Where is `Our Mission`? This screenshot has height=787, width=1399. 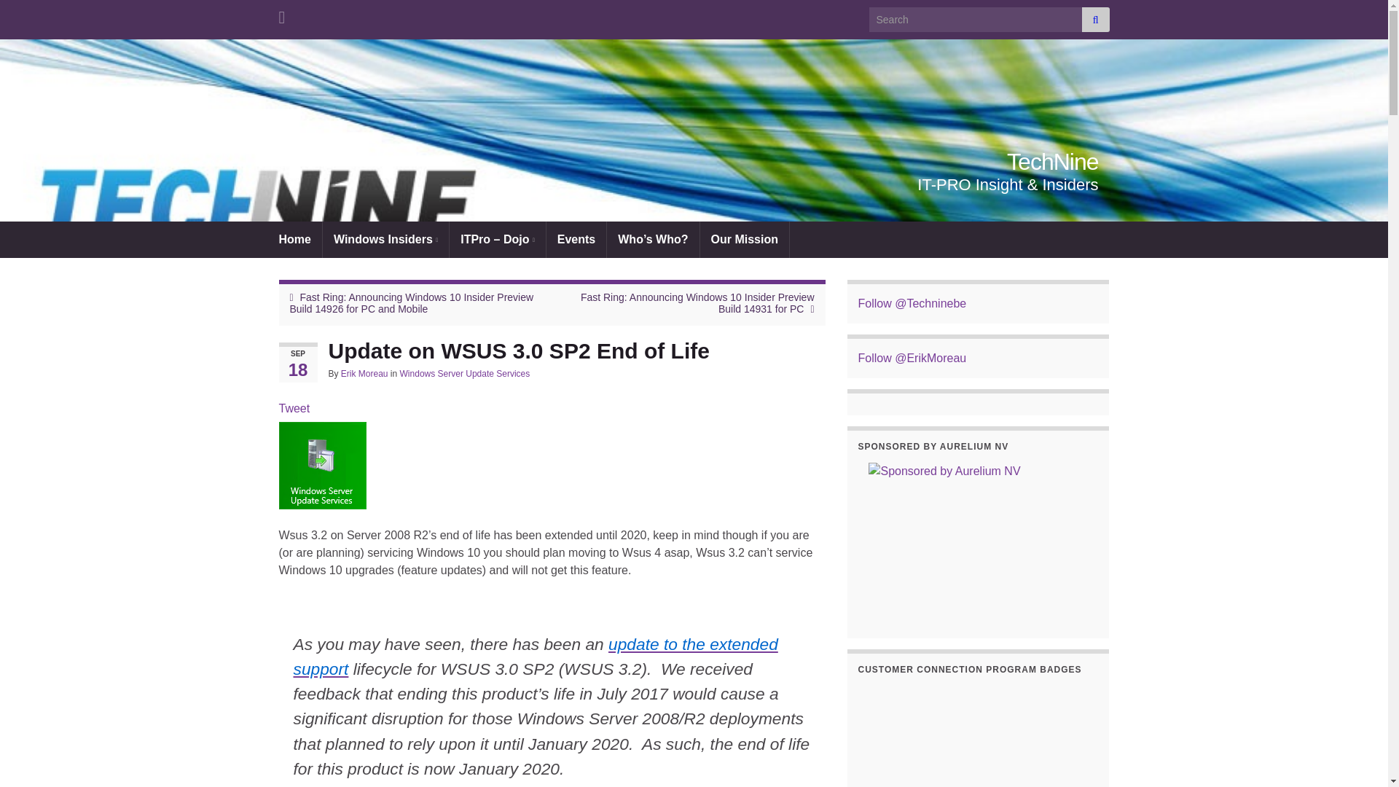 Our Mission is located at coordinates (745, 239).